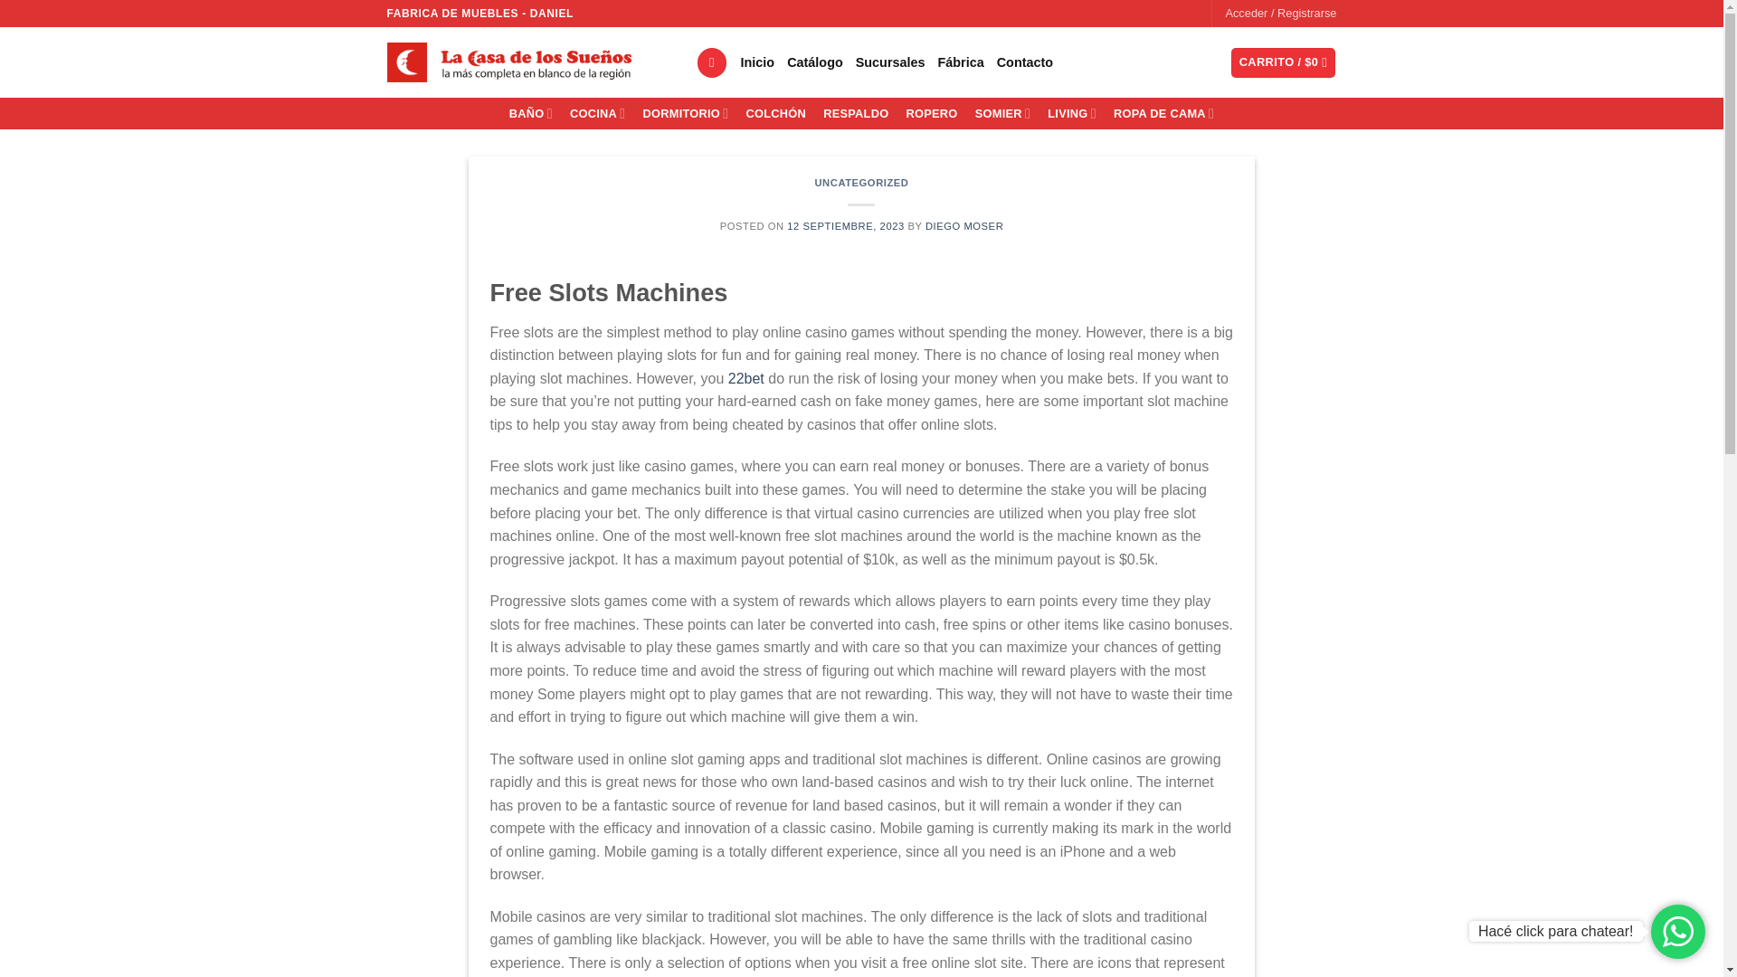 The image size is (1737, 977). What do you see at coordinates (1071, 114) in the screenshot?
I see `LIVING` at bounding box center [1071, 114].